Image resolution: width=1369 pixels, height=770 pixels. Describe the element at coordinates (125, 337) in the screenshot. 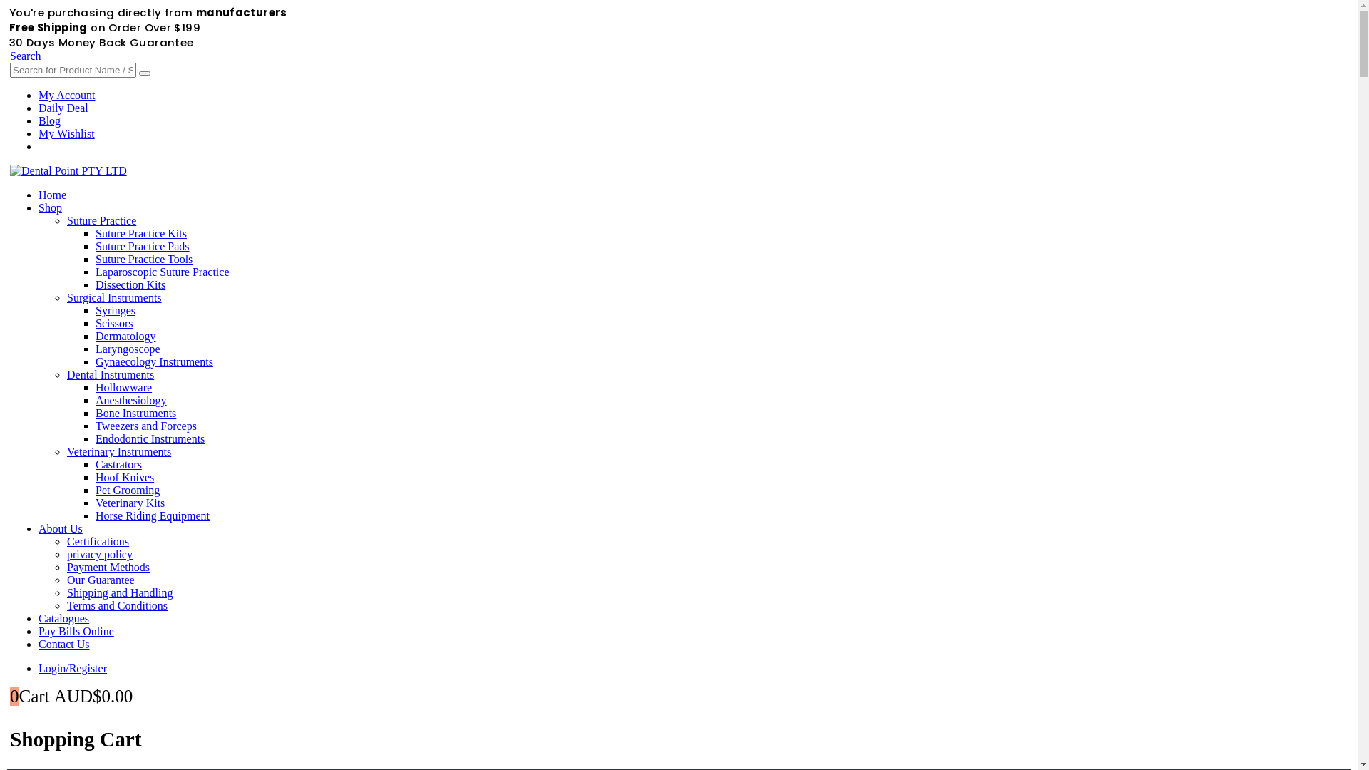

I see `Dermatology` at that location.